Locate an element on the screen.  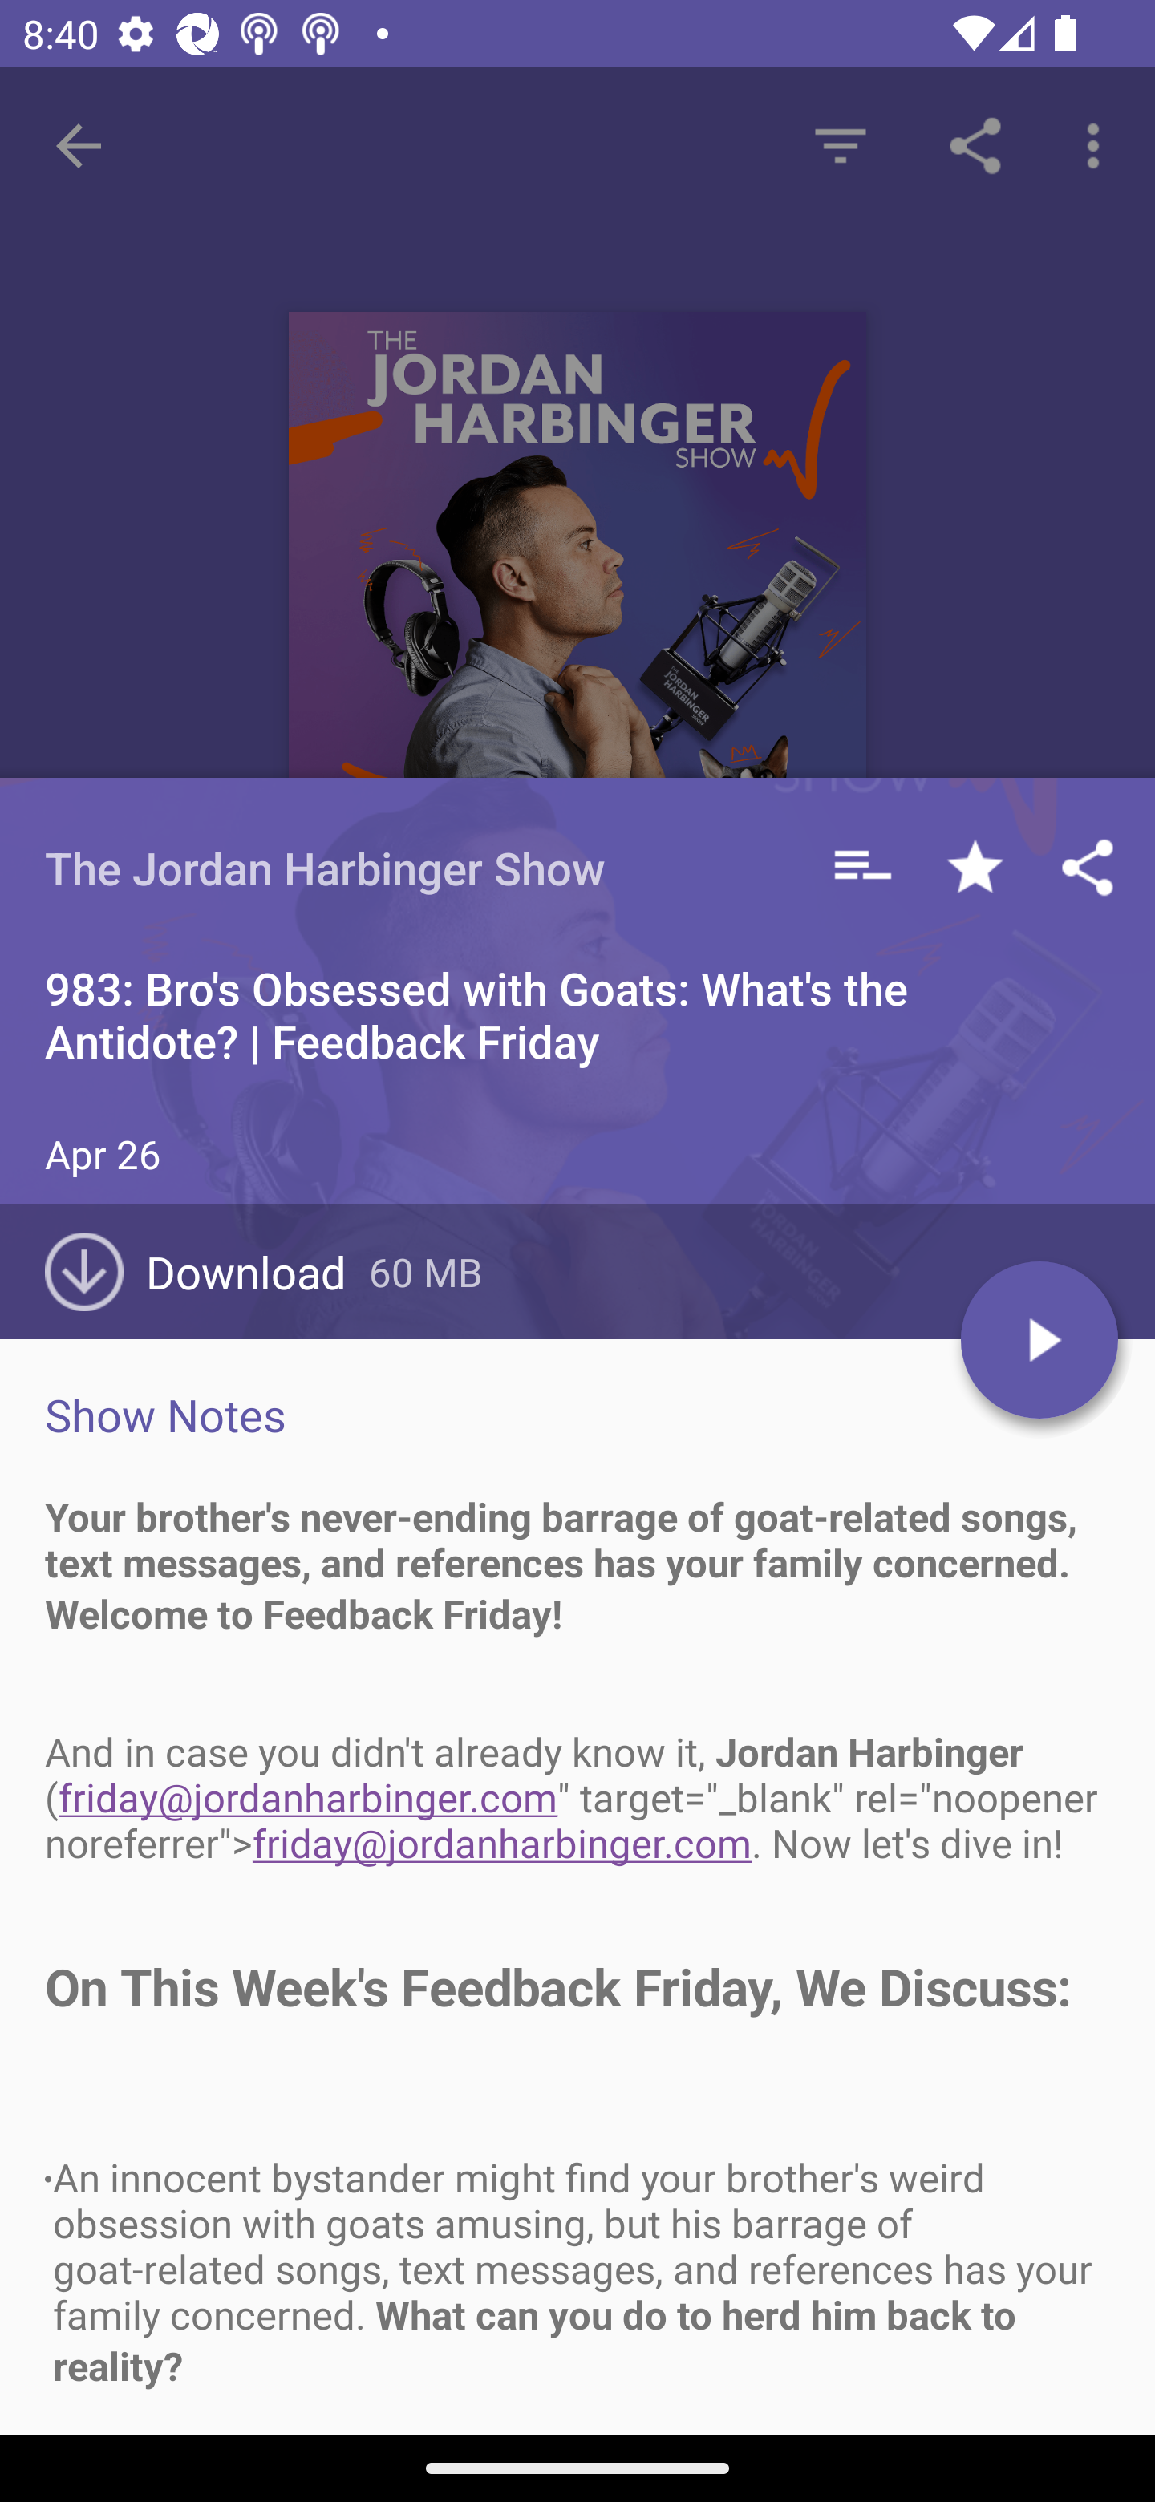
Download is located at coordinates (207, 1272).